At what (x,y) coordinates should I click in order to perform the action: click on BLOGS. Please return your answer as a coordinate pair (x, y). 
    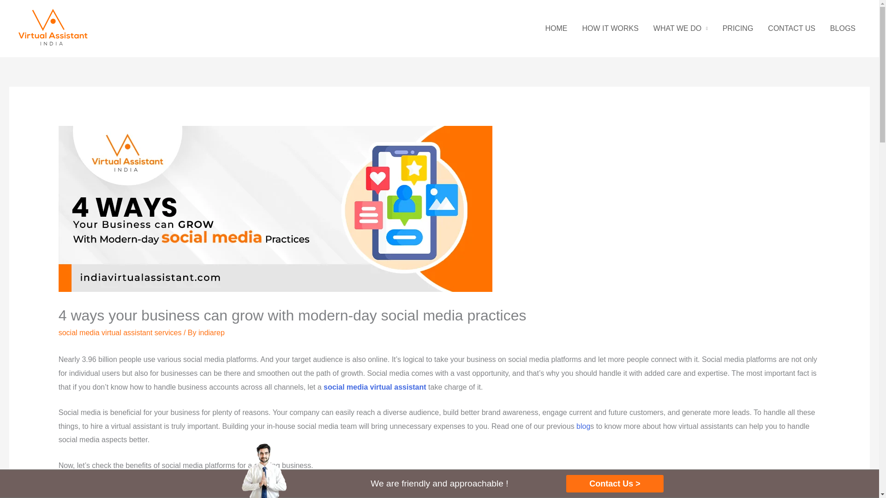
    Looking at the image, I should click on (843, 29).